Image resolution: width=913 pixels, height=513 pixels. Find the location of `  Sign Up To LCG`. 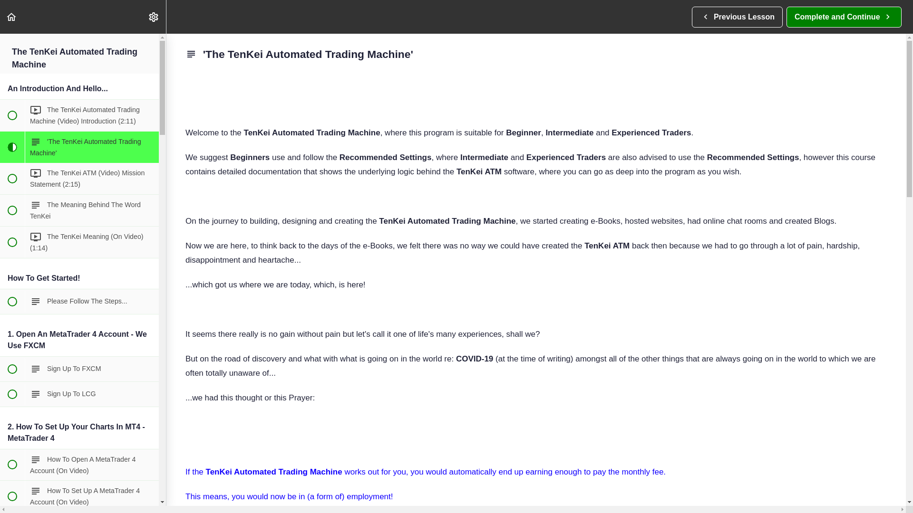

  Sign Up To LCG is located at coordinates (79, 394).